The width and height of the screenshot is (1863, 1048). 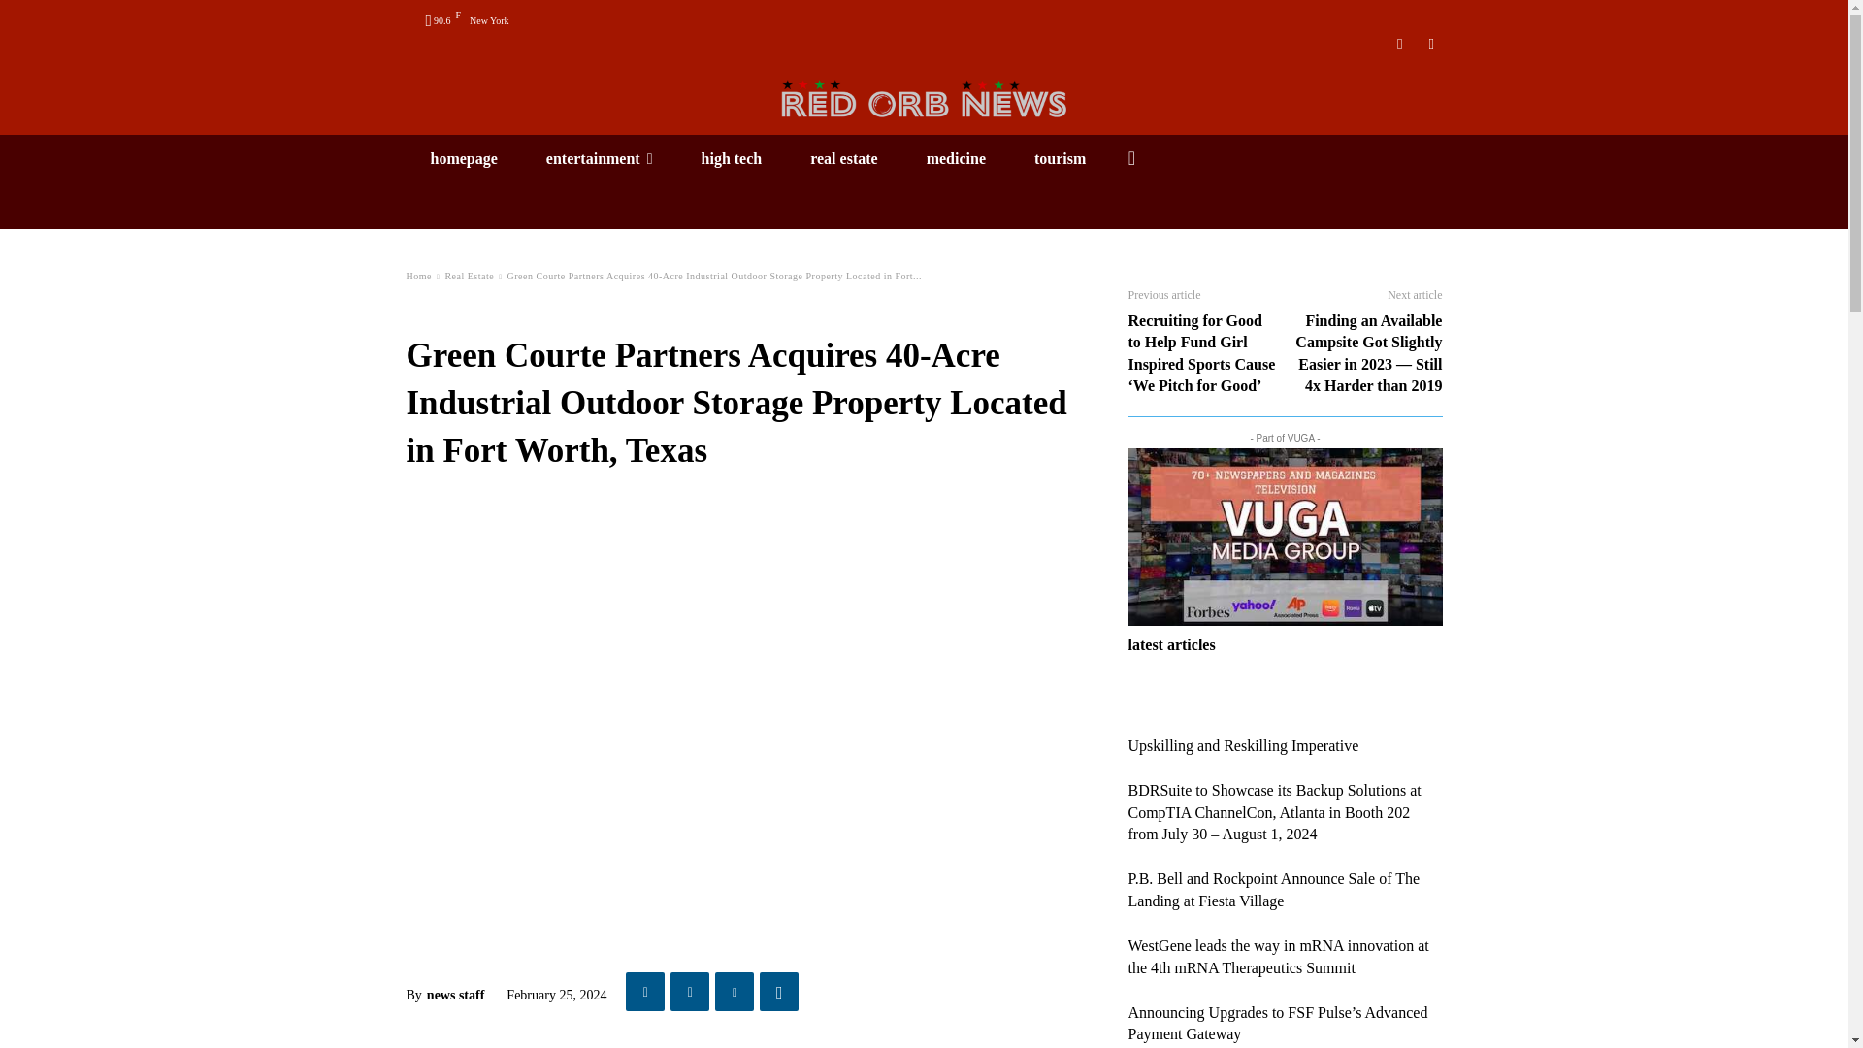 I want to click on homepage, so click(x=464, y=158).